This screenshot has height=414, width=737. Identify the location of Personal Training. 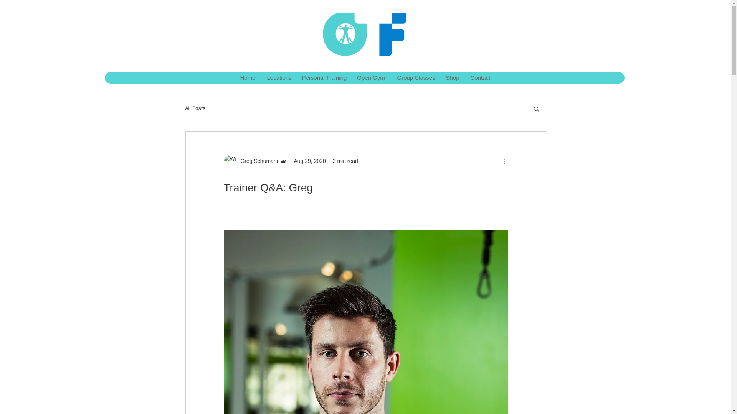
(323, 77).